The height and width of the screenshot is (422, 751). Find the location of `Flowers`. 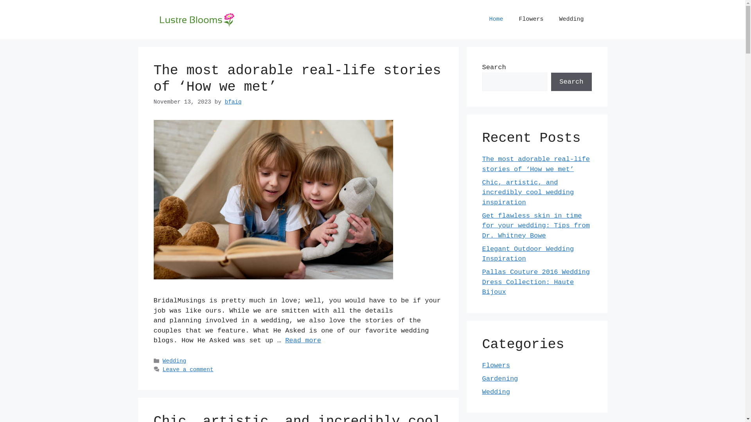

Flowers is located at coordinates (531, 20).